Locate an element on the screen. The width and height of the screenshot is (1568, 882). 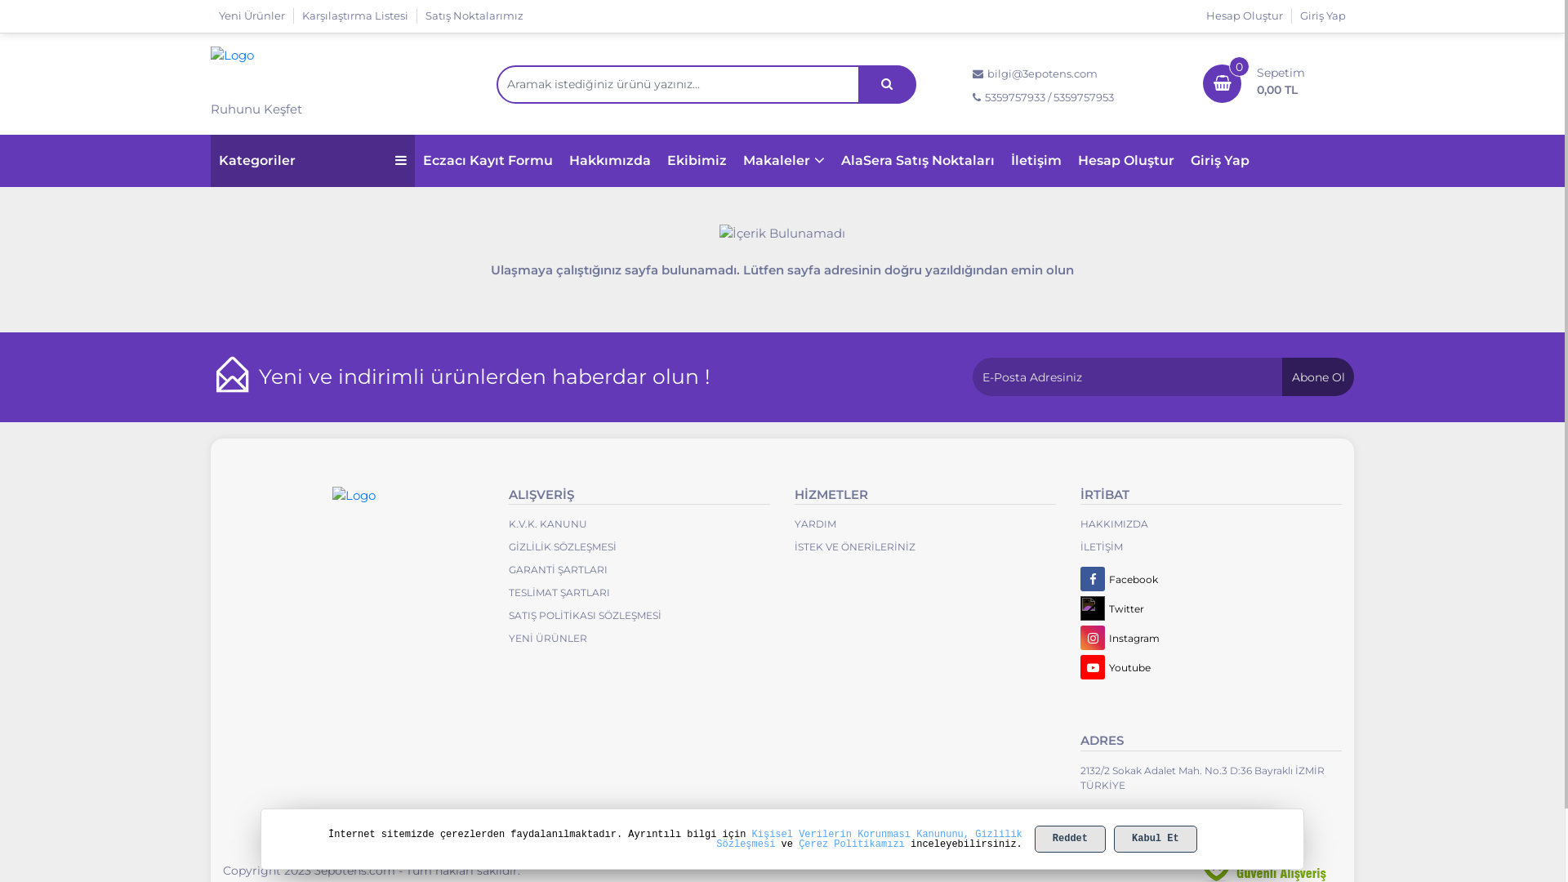
K.V.K. KANUNU is located at coordinates (639, 524).